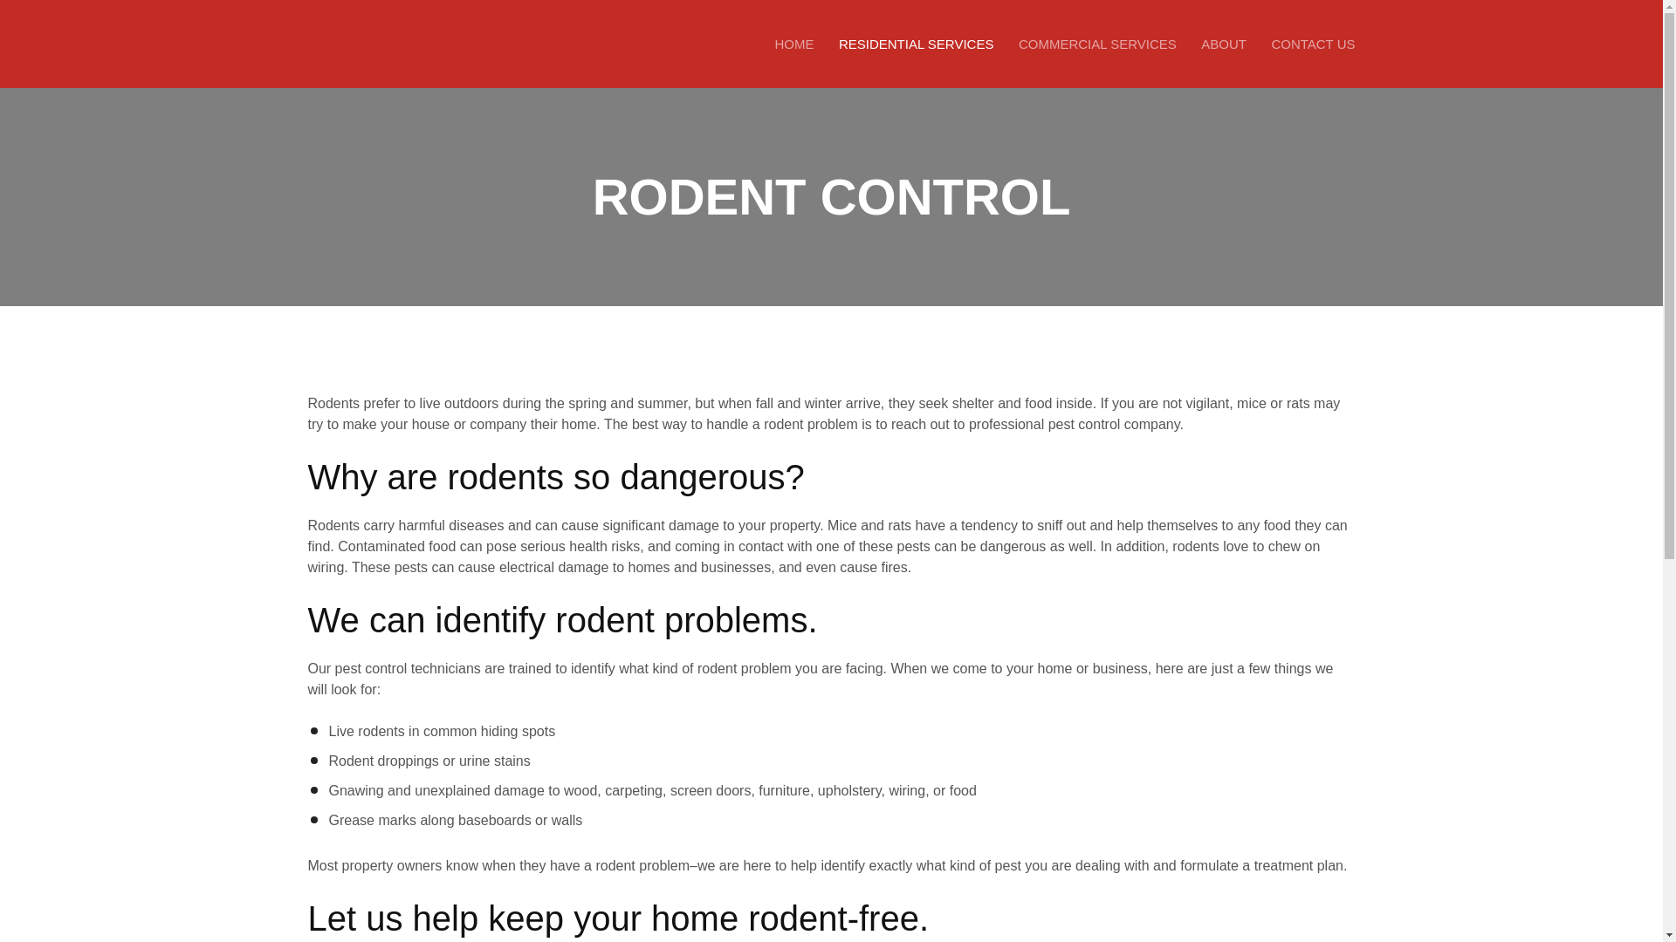  Describe the element at coordinates (794, 44) in the screenshot. I see `HOME` at that location.